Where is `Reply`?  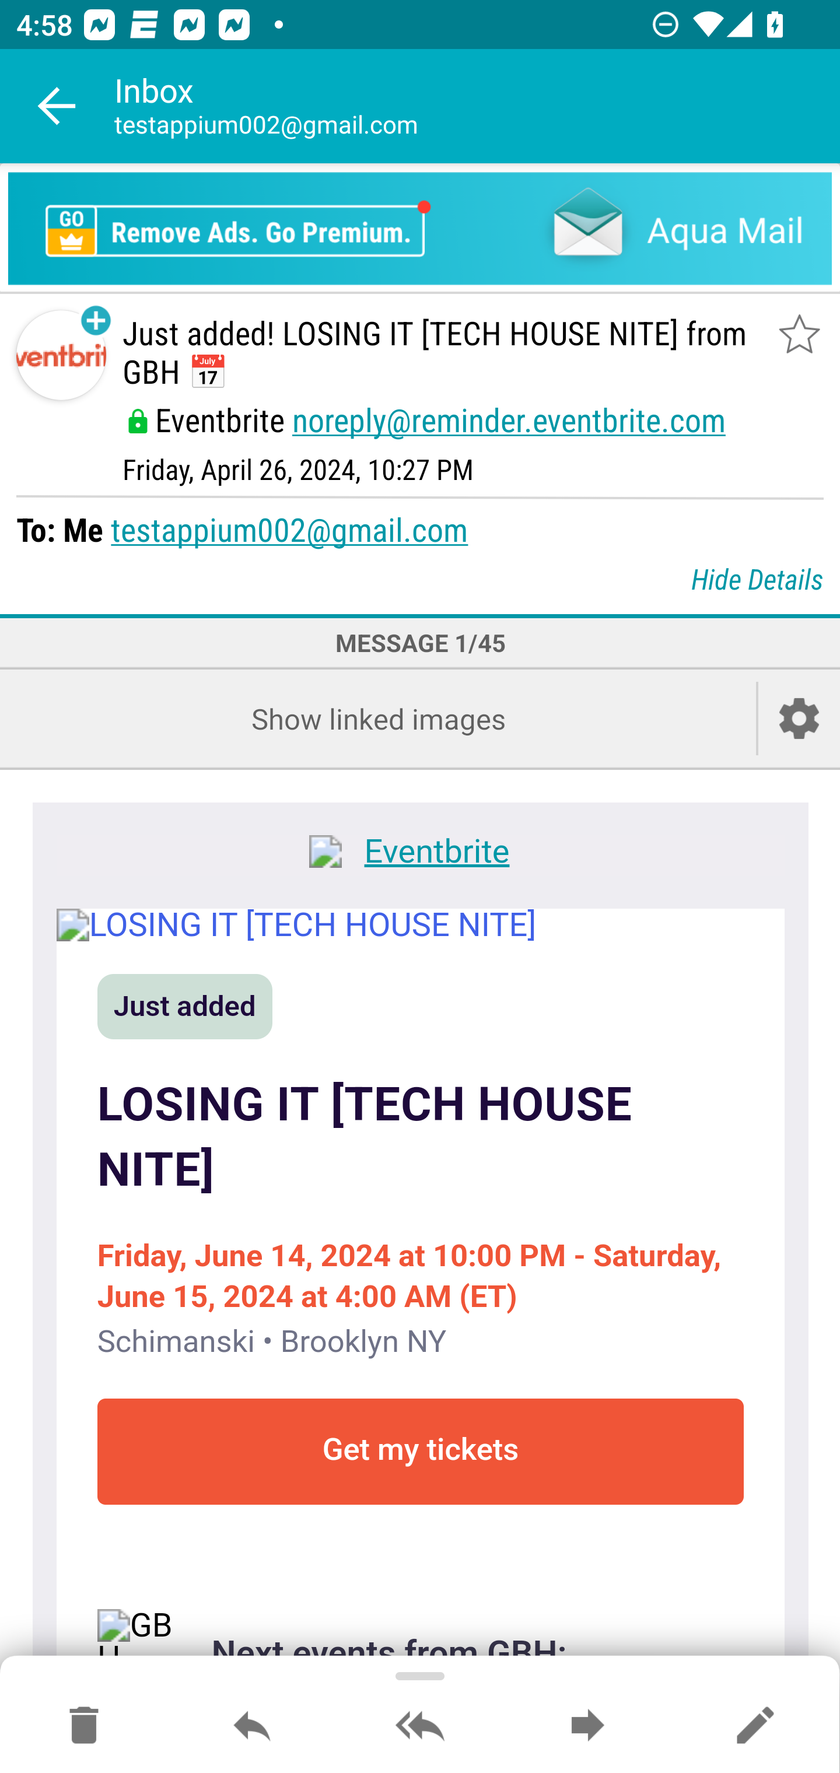
Reply is located at coordinates (252, 1726).